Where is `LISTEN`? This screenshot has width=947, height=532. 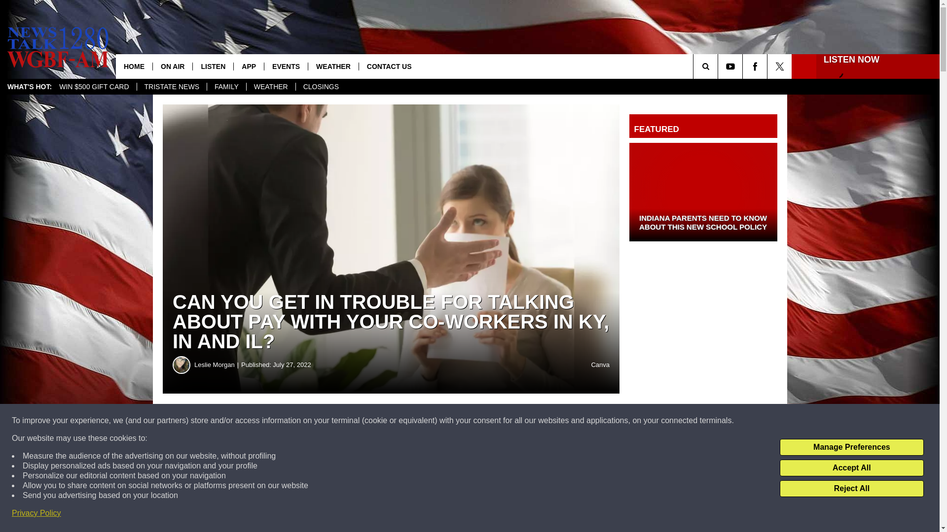
LISTEN is located at coordinates (212, 66).